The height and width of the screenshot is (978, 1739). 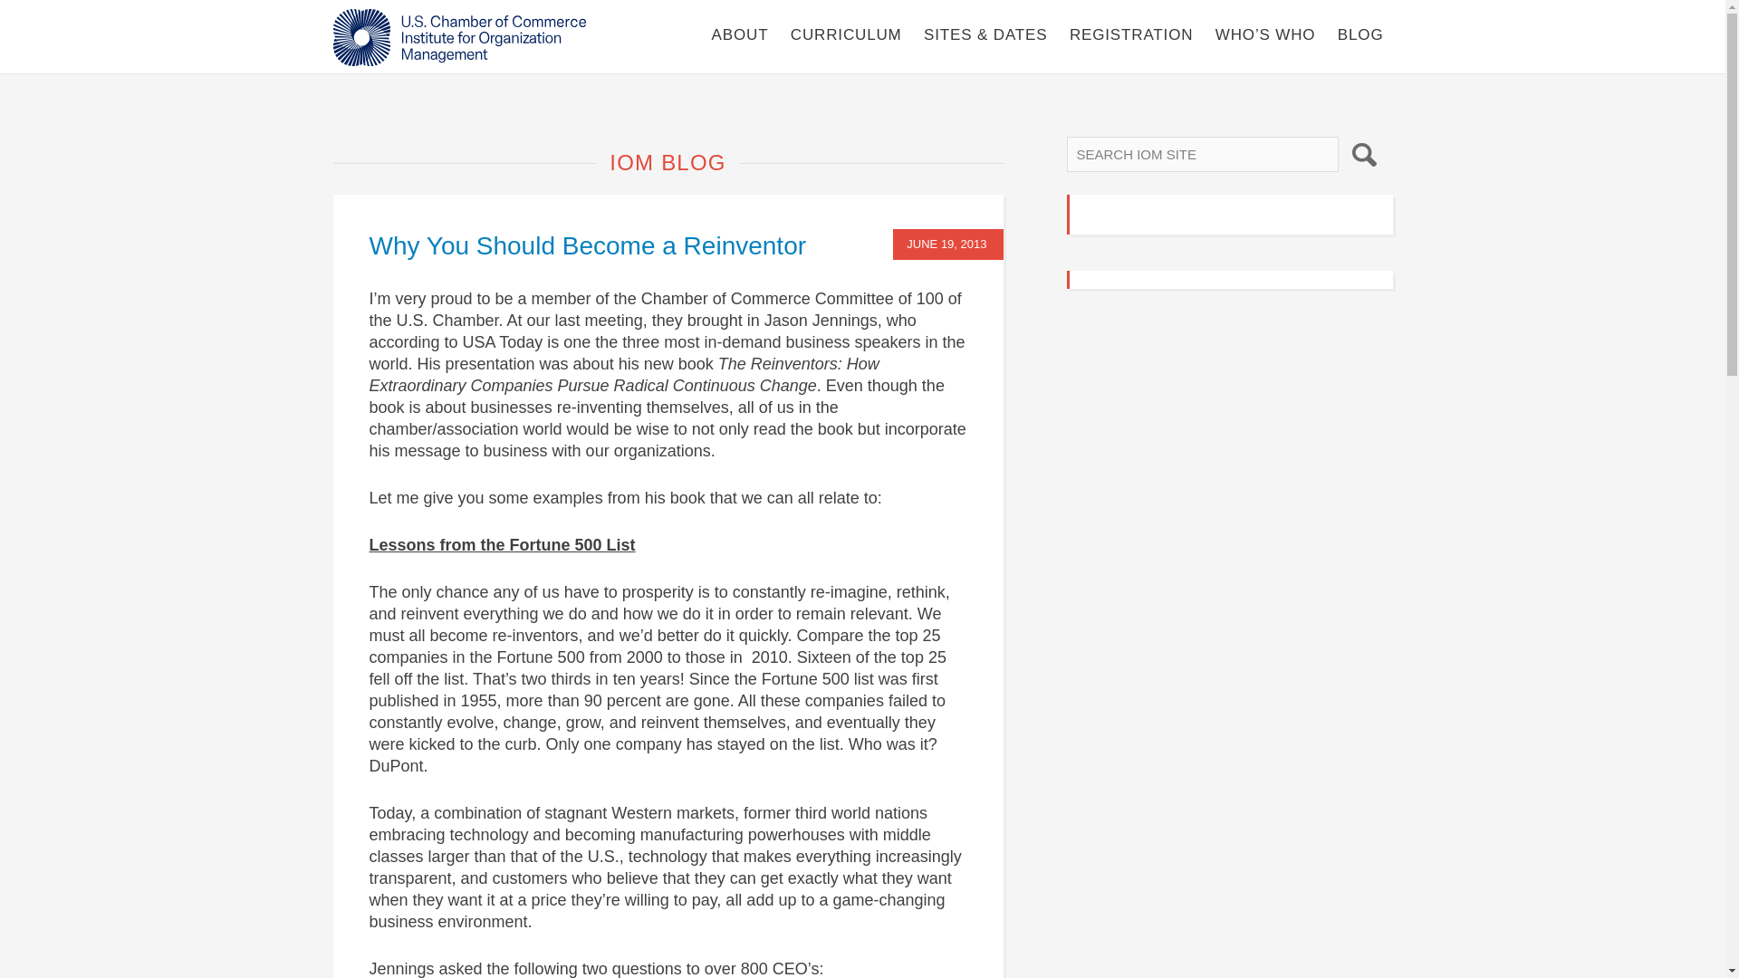 What do you see at coordinates (739, 34) in the screenshot?
I see `ABOUT` at bounding box center [739, 34].